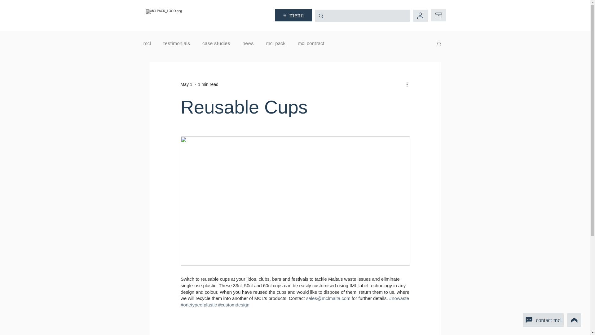  What do you see at coordinates (543, 320) in the screenshot?
I see `contact mcl` at bounding box center [543, 320].